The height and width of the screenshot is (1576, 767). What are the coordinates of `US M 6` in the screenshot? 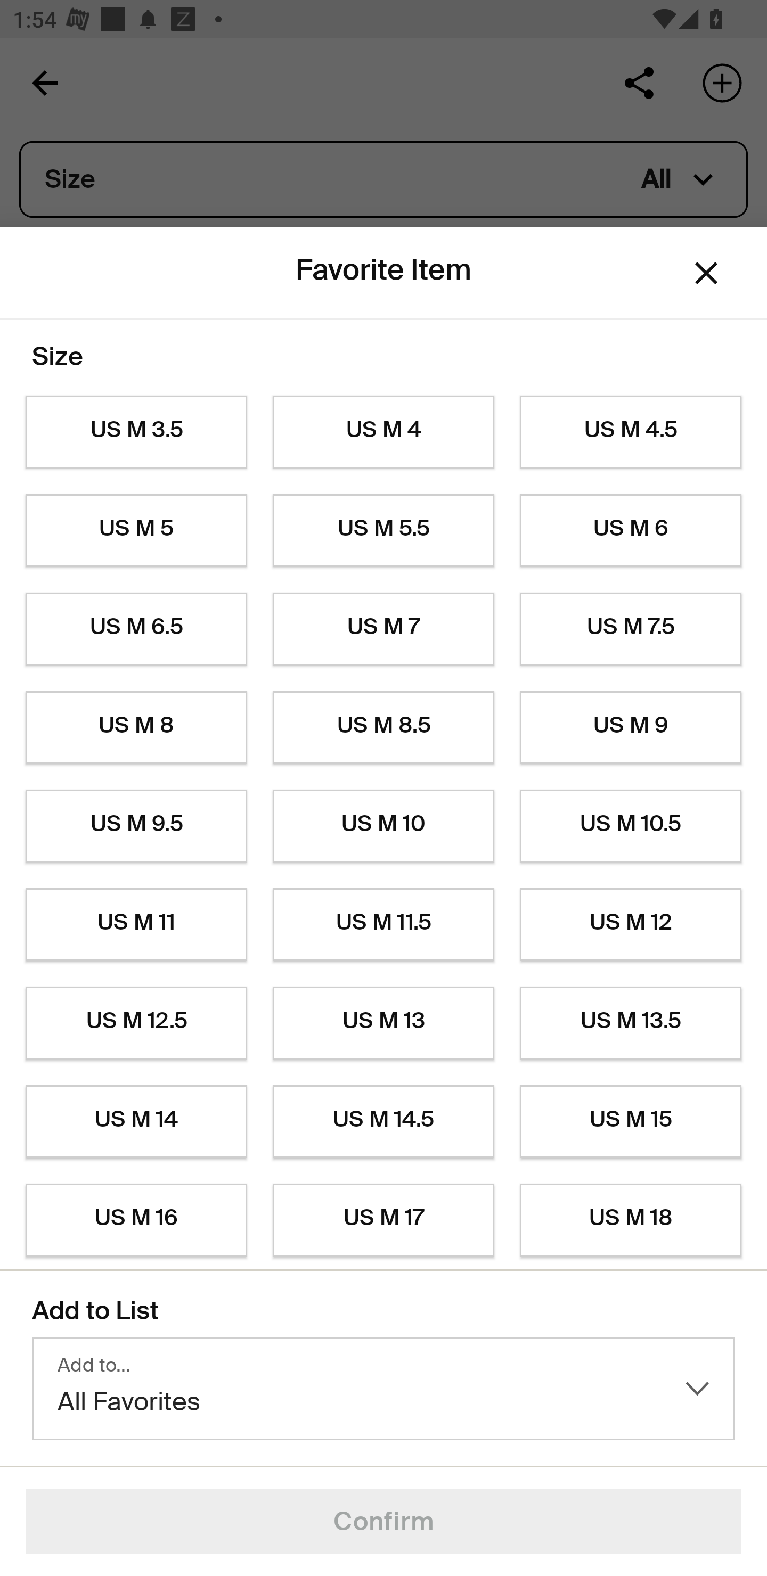 It's located at (631, 530).